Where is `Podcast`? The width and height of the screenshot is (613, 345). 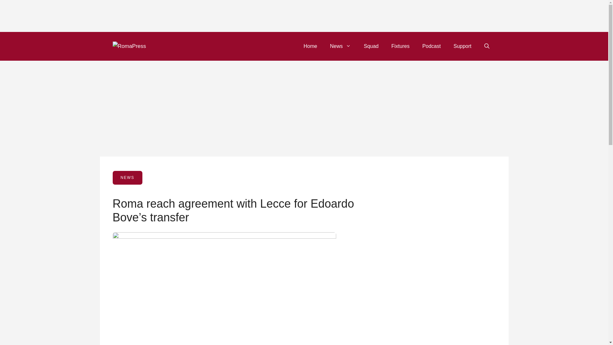
Podcast is located at coordinates (432, 46).